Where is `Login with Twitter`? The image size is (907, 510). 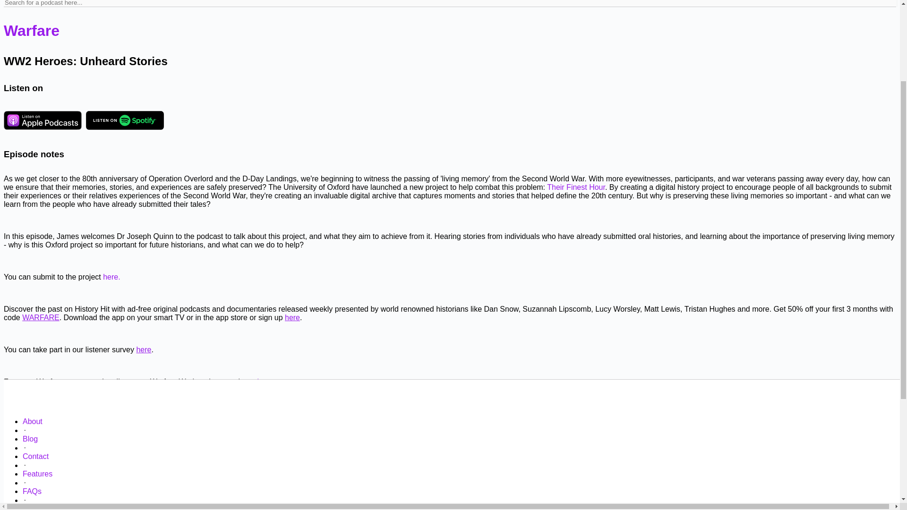
Login with Twitter is located at coordinates (111, 499).